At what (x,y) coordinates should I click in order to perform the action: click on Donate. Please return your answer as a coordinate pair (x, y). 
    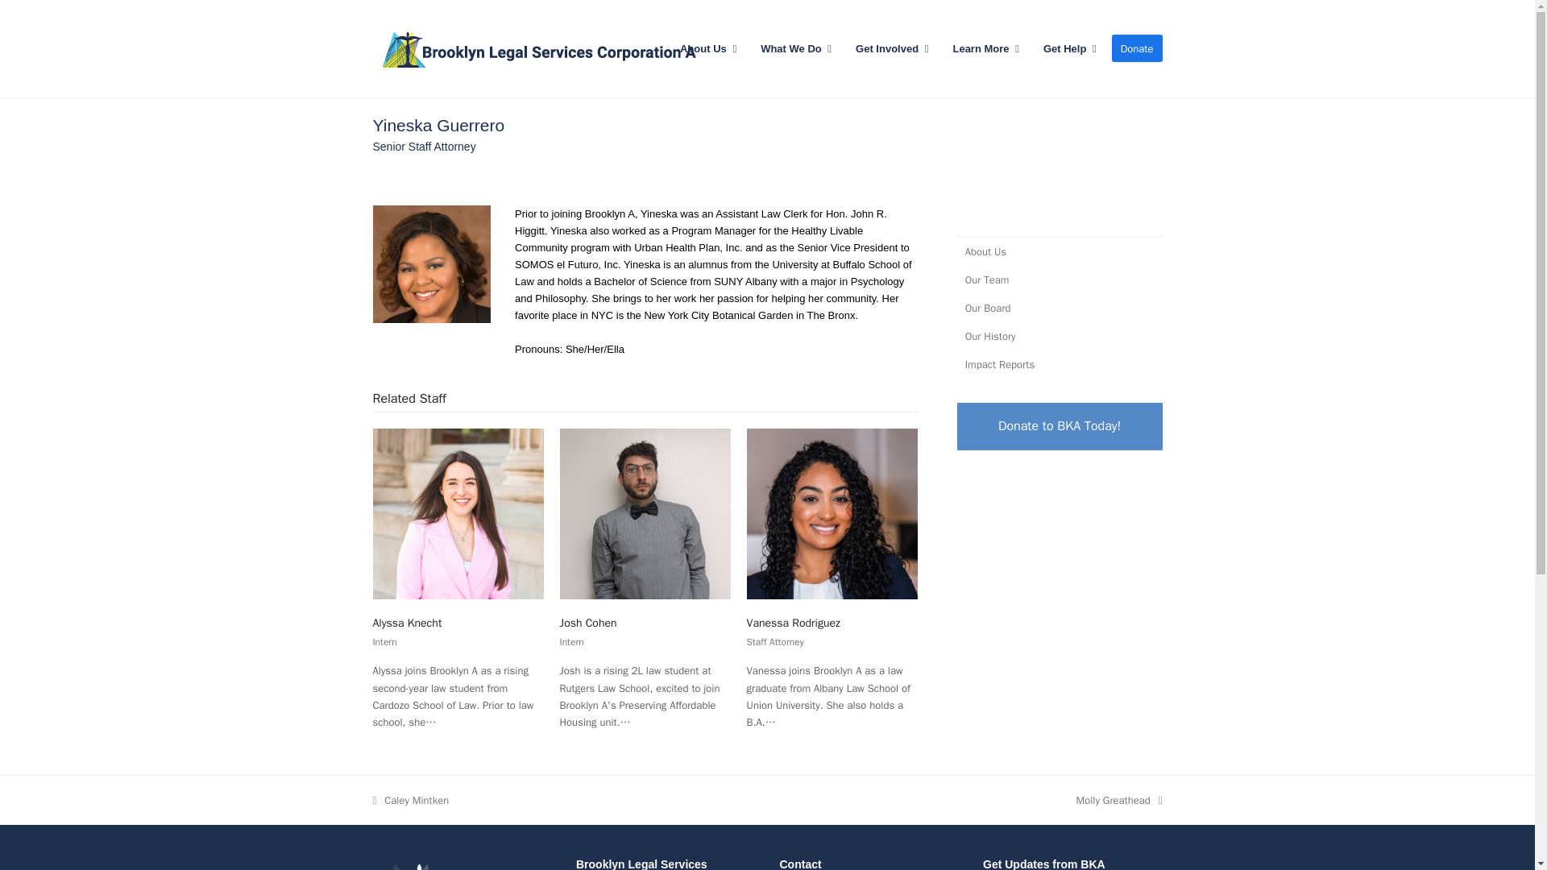
    Looking at the image, I should click on (1060, 427).